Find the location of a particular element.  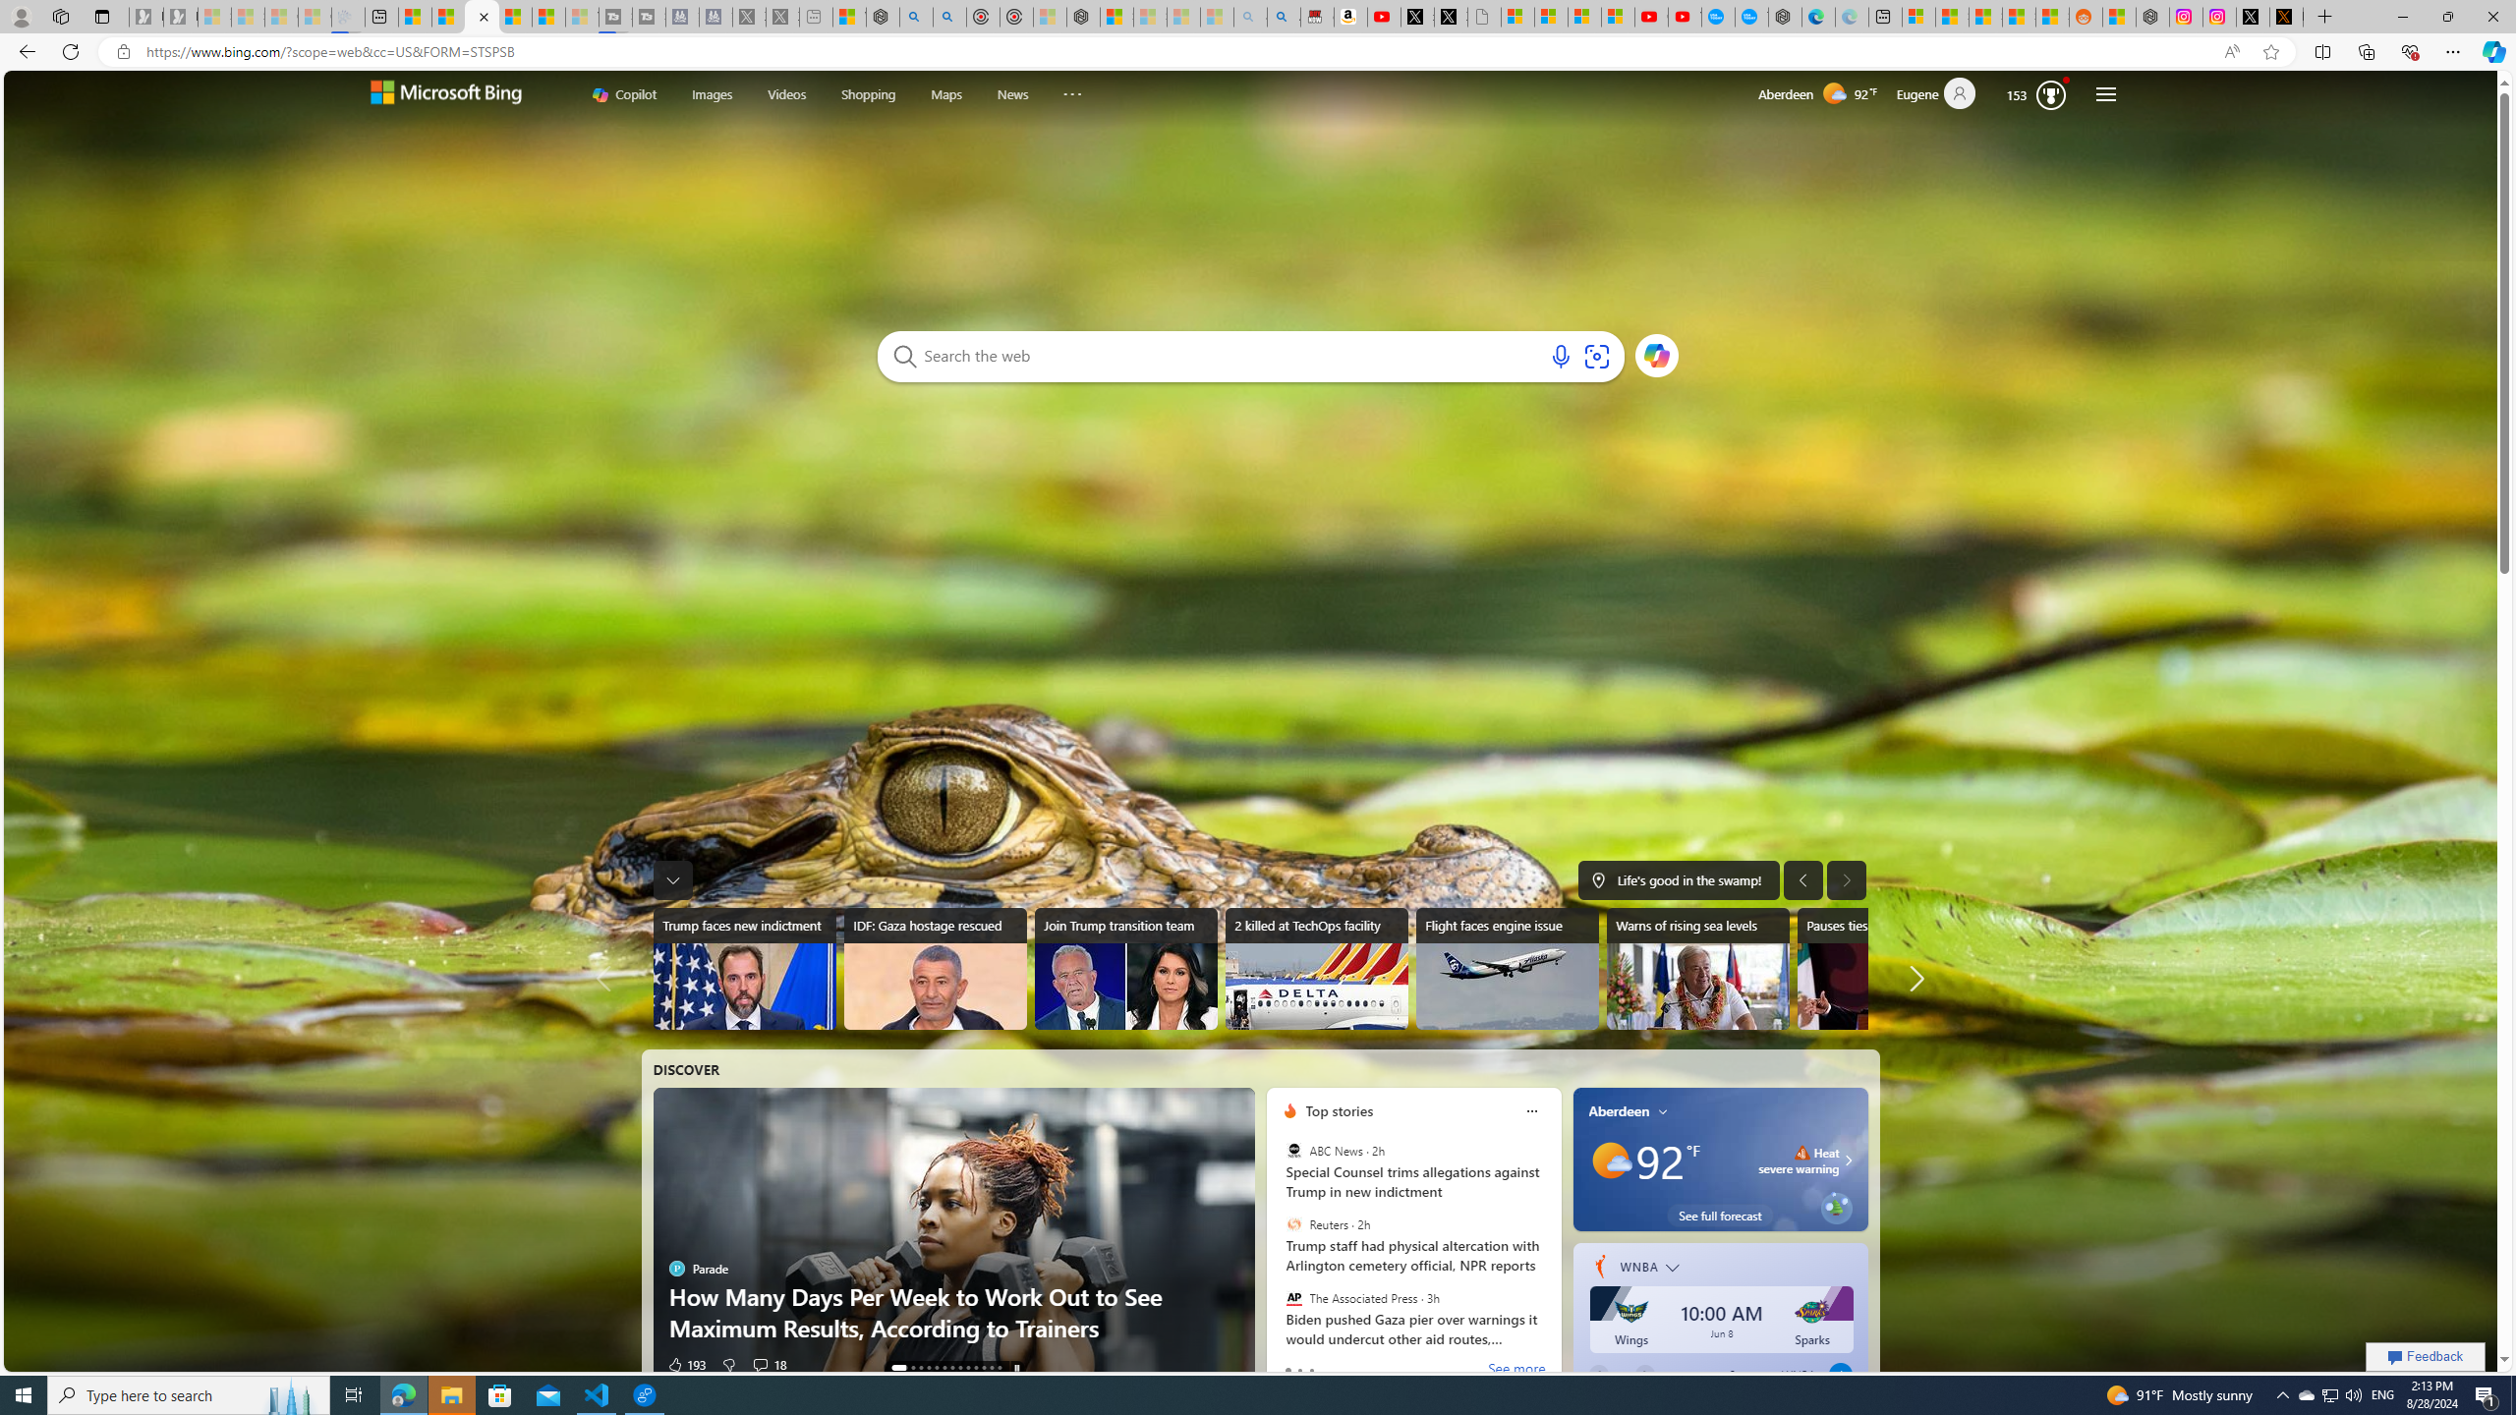

Videos is located at coordinates (786, 94).